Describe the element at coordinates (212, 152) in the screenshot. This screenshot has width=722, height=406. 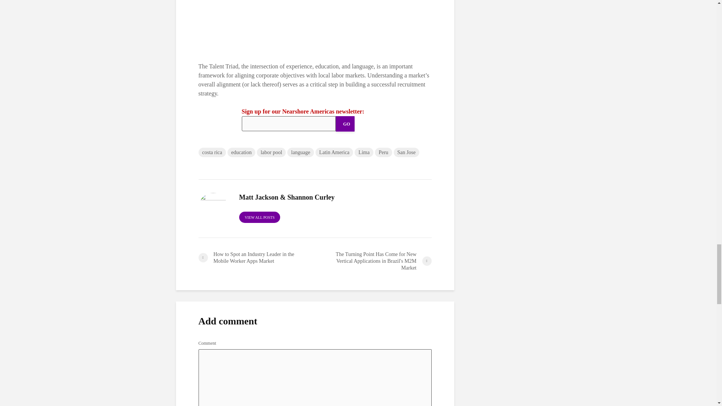
I see `costa rica` at that location.